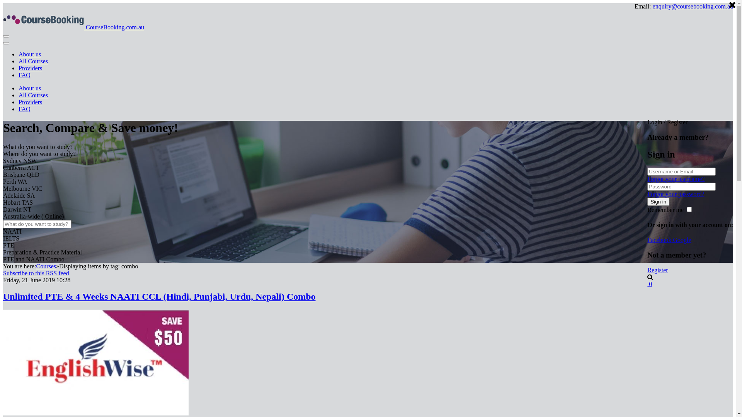 This screenshot has width=742, height=417. I want to click on Login / Register, so click(667, 122).